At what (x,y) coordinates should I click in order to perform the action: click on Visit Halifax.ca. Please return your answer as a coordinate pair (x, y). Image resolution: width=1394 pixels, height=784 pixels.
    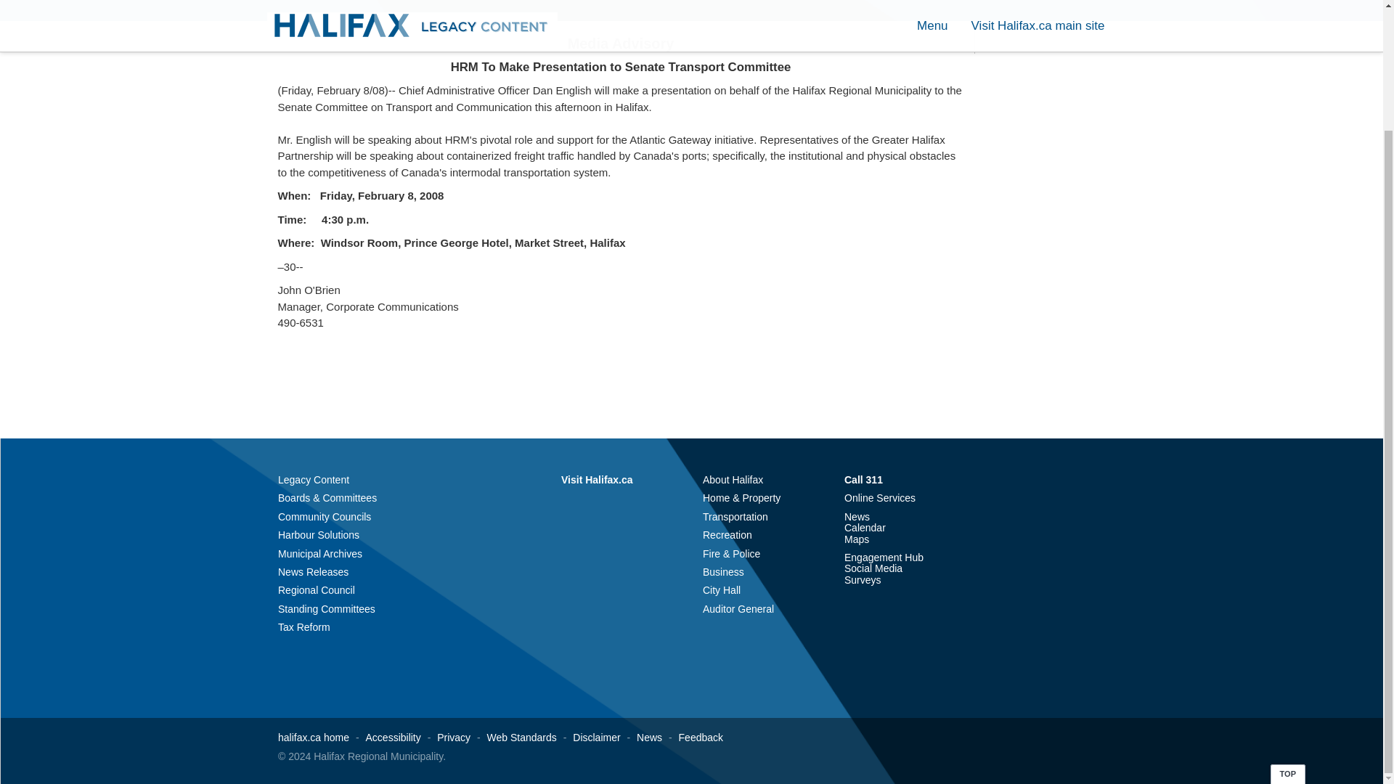
    Looking at the image, I should click on (597, 479).